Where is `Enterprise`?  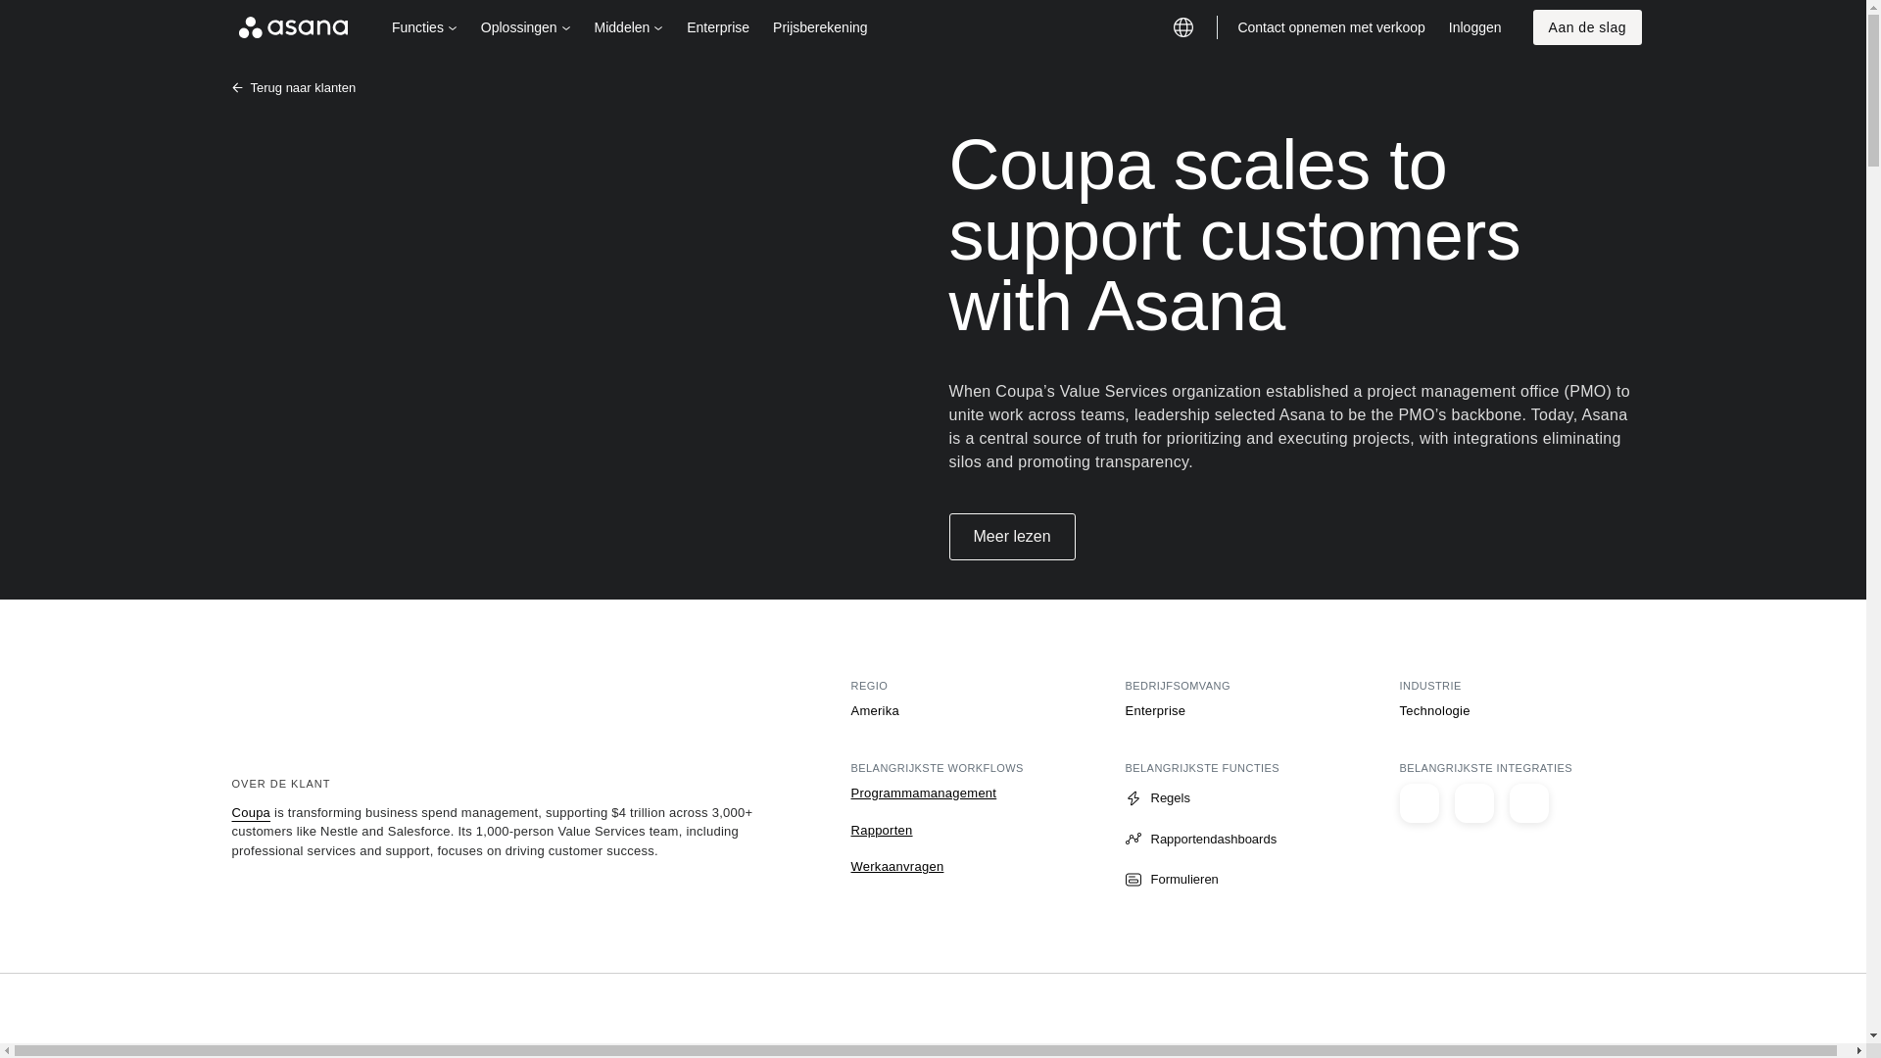
Enterprise is located at coordinates (718, 27).